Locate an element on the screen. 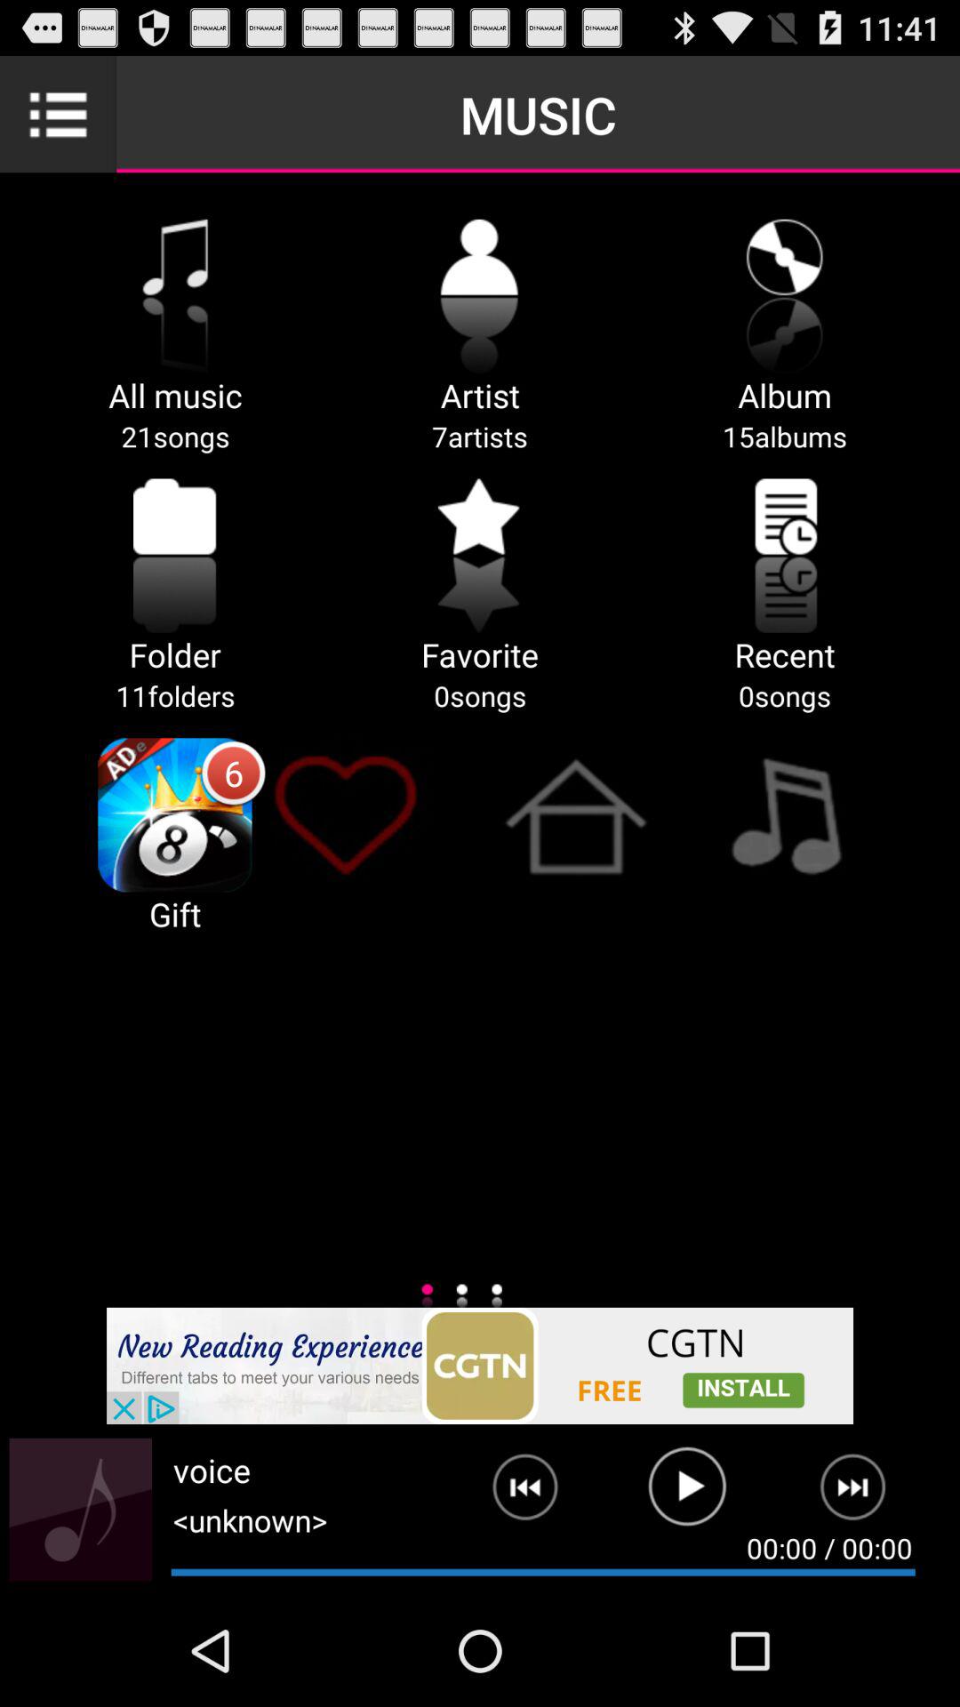  pause option is located at coordinates (688, 1495).